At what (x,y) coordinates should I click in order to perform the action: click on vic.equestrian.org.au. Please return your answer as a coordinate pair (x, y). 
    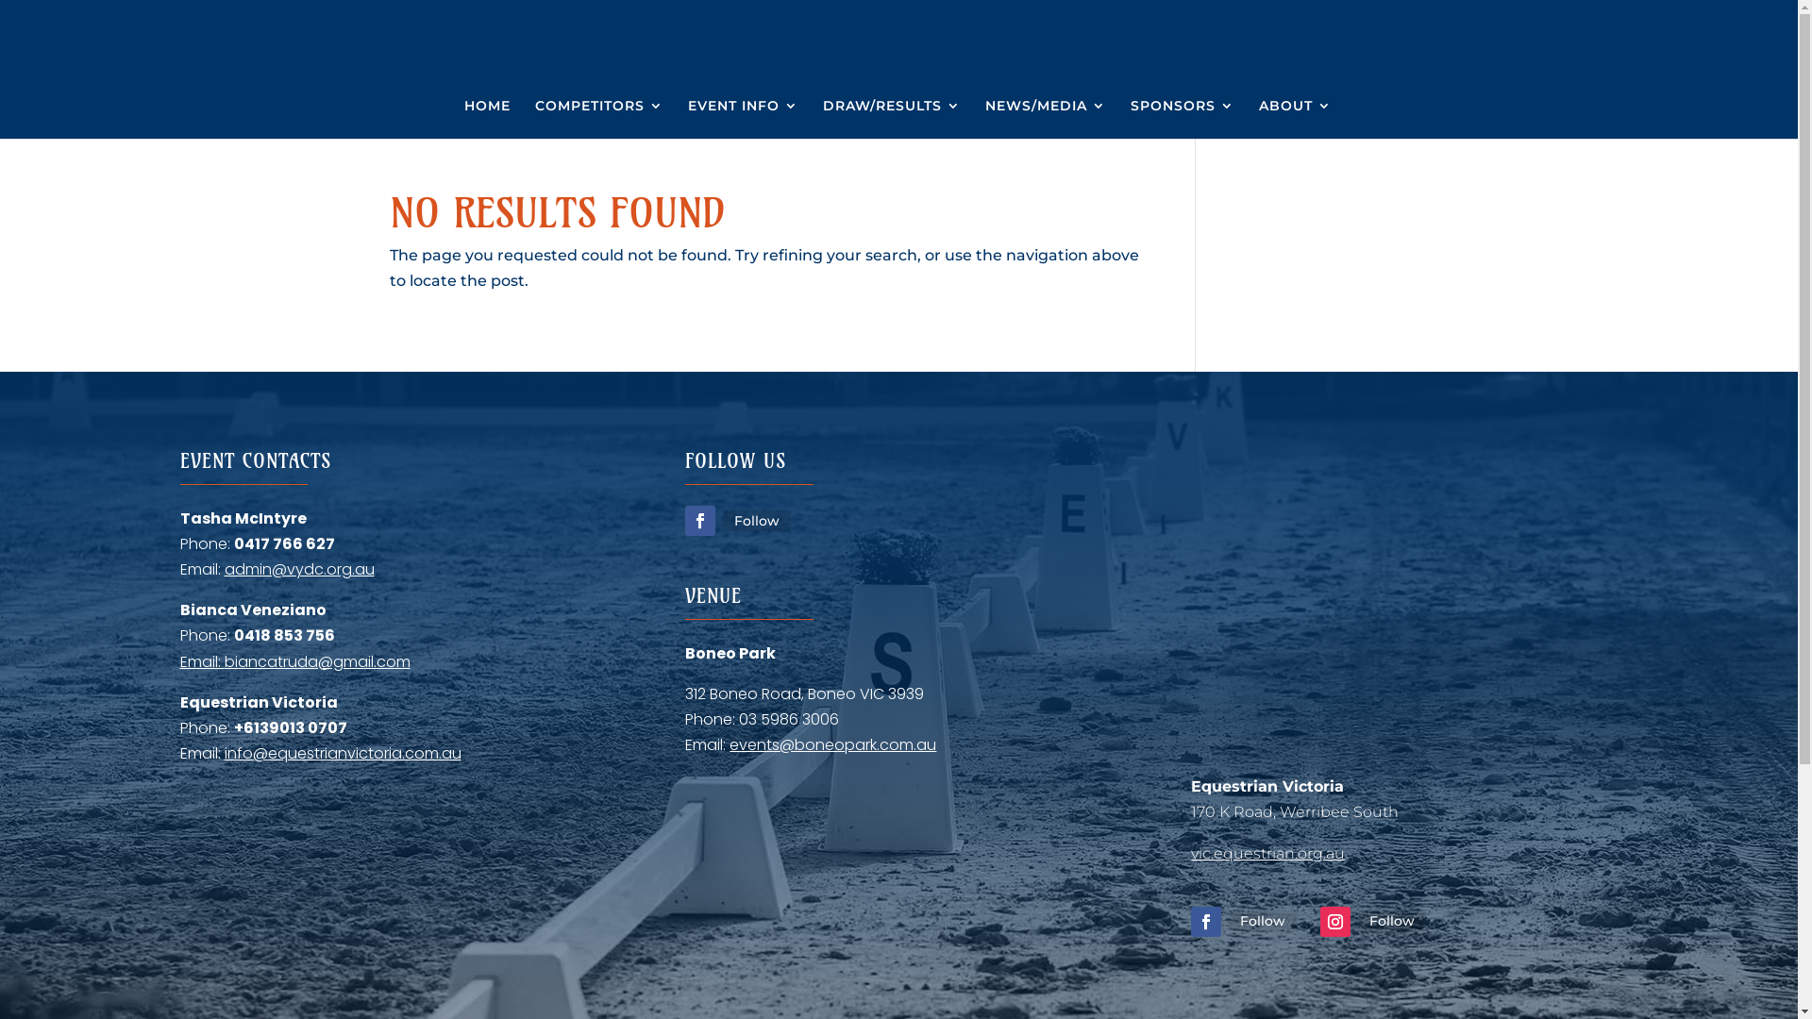
    Looking at the image, I should click on (1268, 853).